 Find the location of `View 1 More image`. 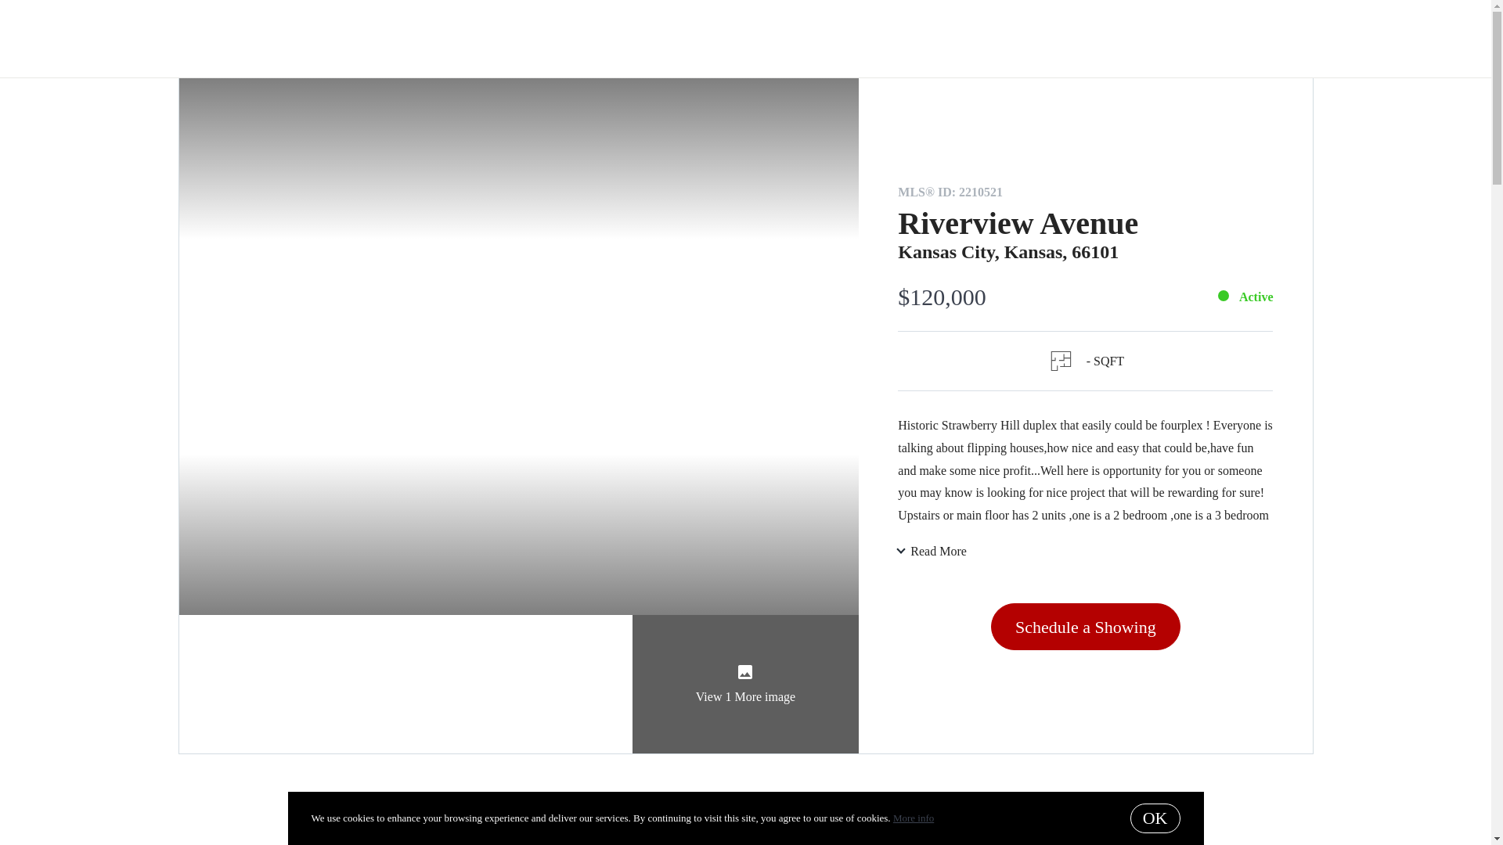

View 1 More image is located at coordinates (746, 684).